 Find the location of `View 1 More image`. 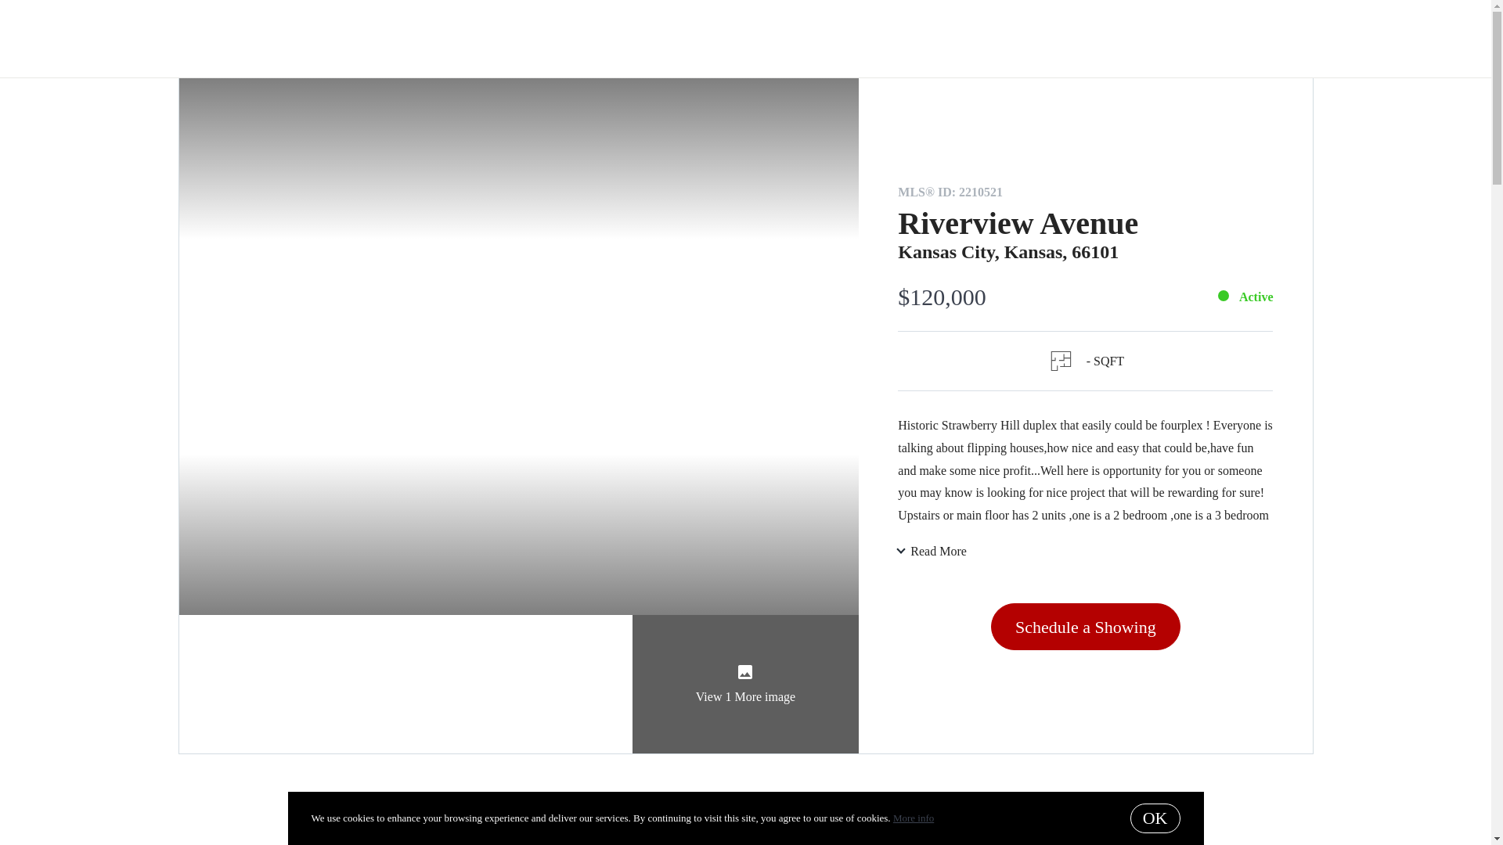

View 1 More image is located at coordinates (746, 684).